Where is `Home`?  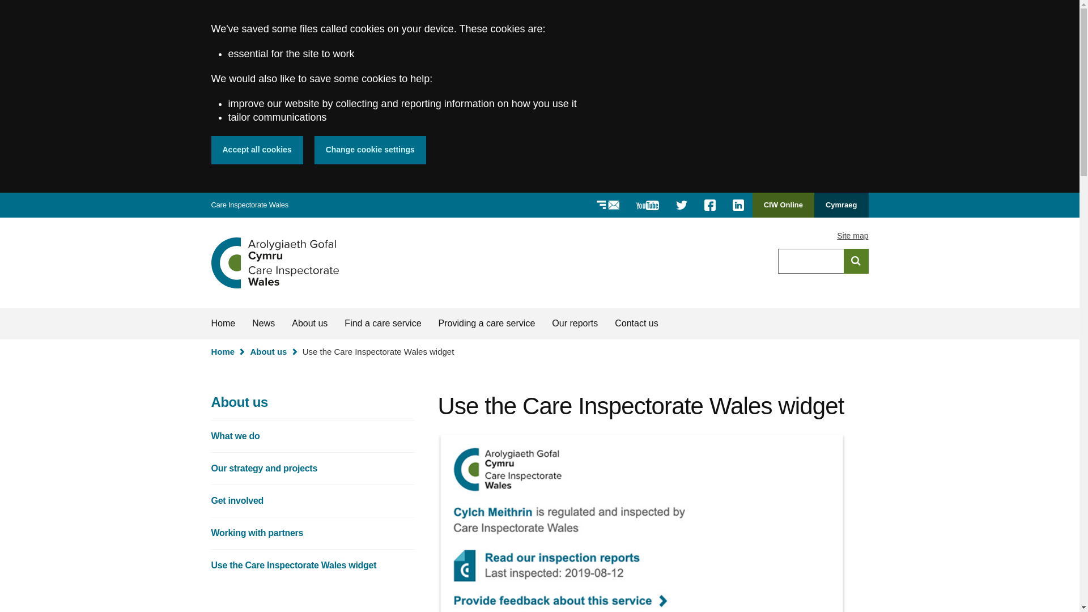 Home is located at coordinates (274, 263).